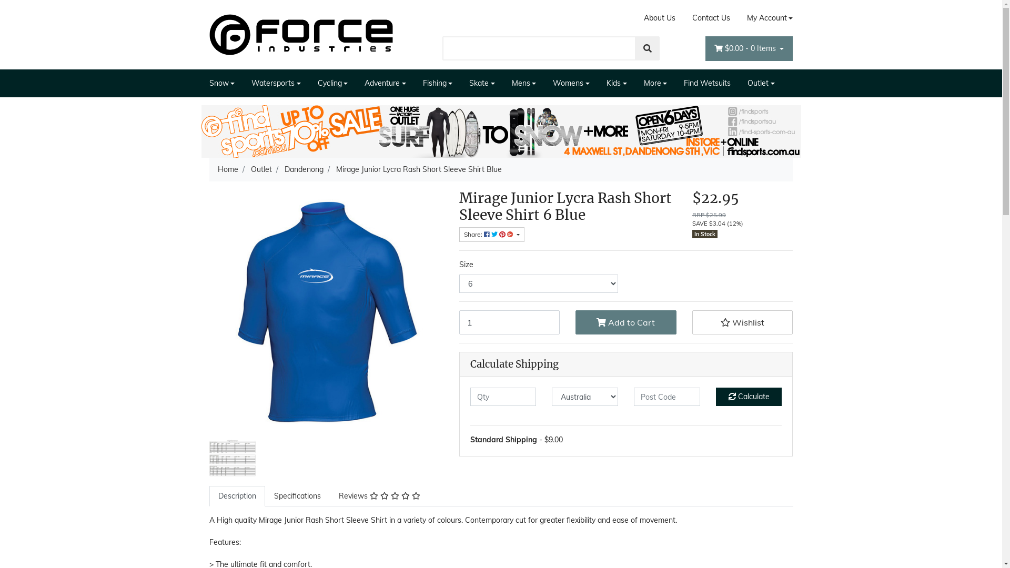 The height and width of the screenshot is (568, 1010). Describe the element at coordinates (482, 83) in the screenshot. I see `Skate` at that location.